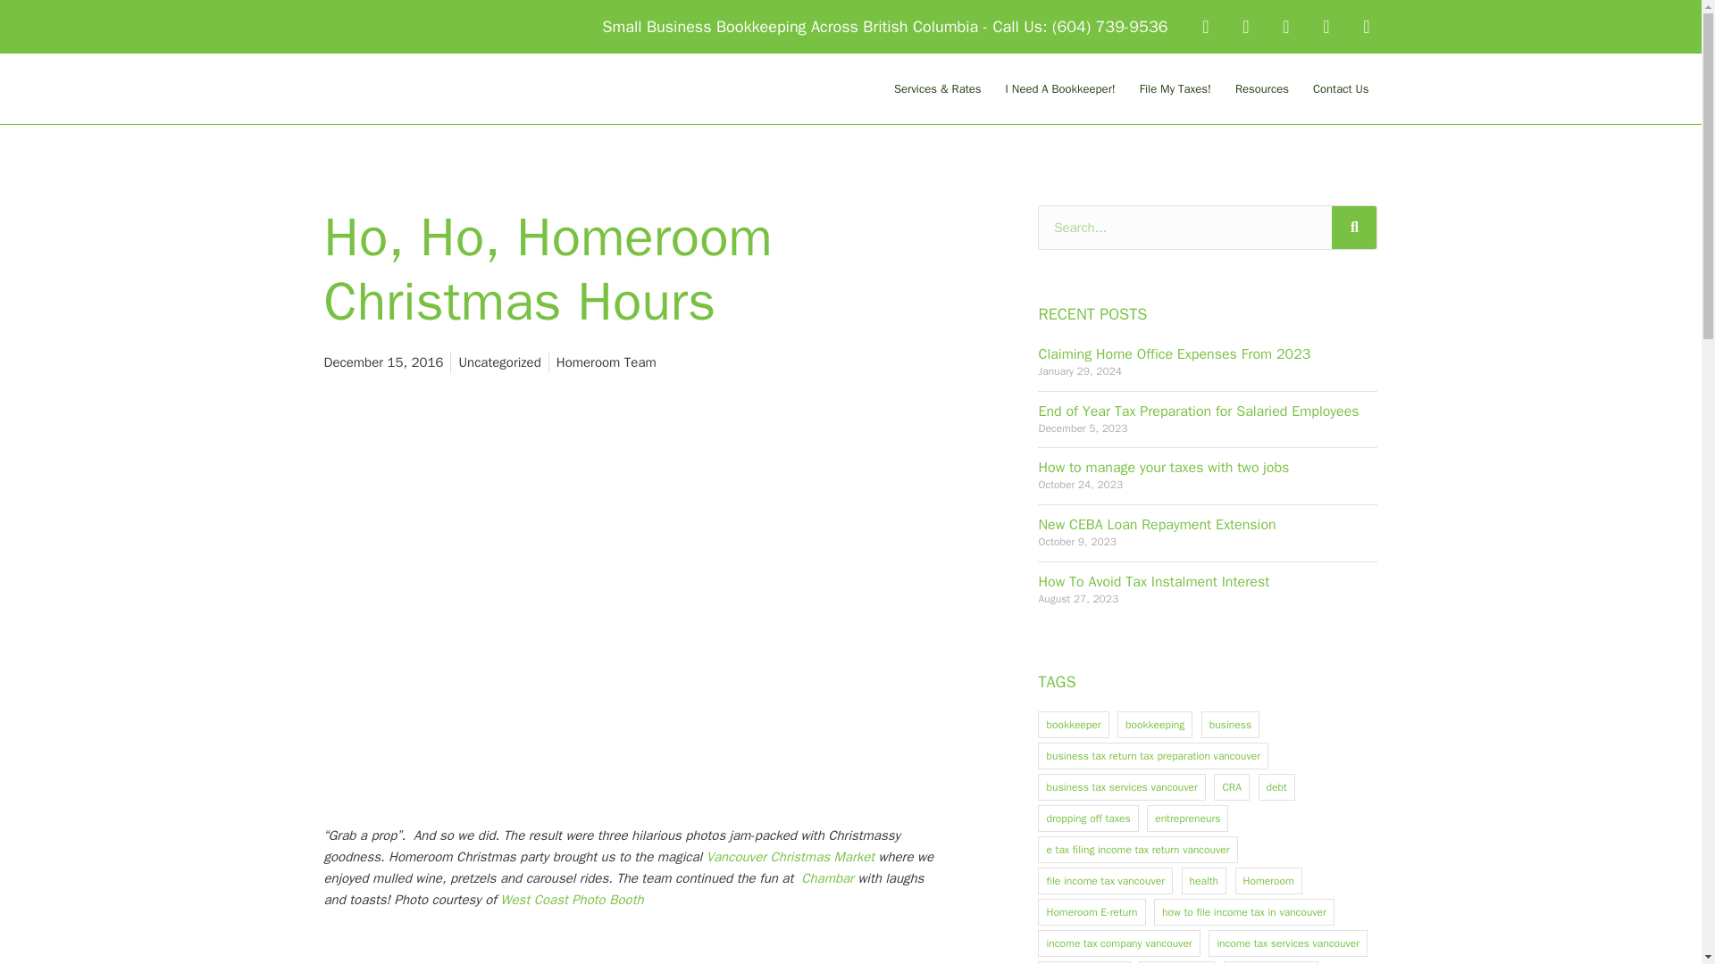 The height and width of the screenshot is (964, 1715). Describe the element at coordinates (1261, 88) in the screenshot. I see `Resources` at that location.